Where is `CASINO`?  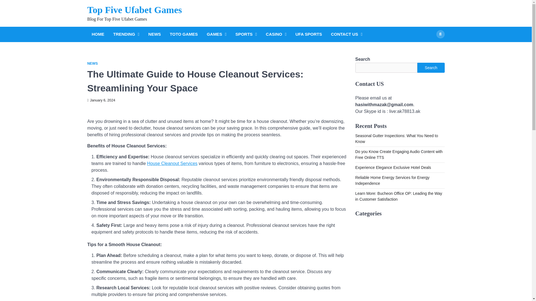 CASINO is located at coordinates (276, 35).